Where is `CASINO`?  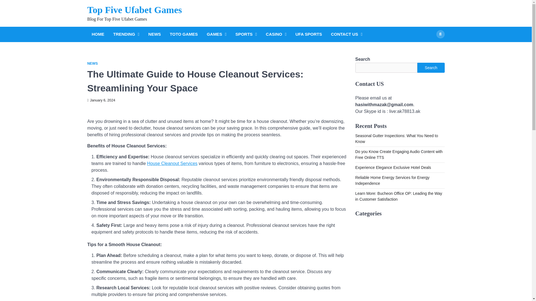 CASINO is located at coordinates (276, 35).